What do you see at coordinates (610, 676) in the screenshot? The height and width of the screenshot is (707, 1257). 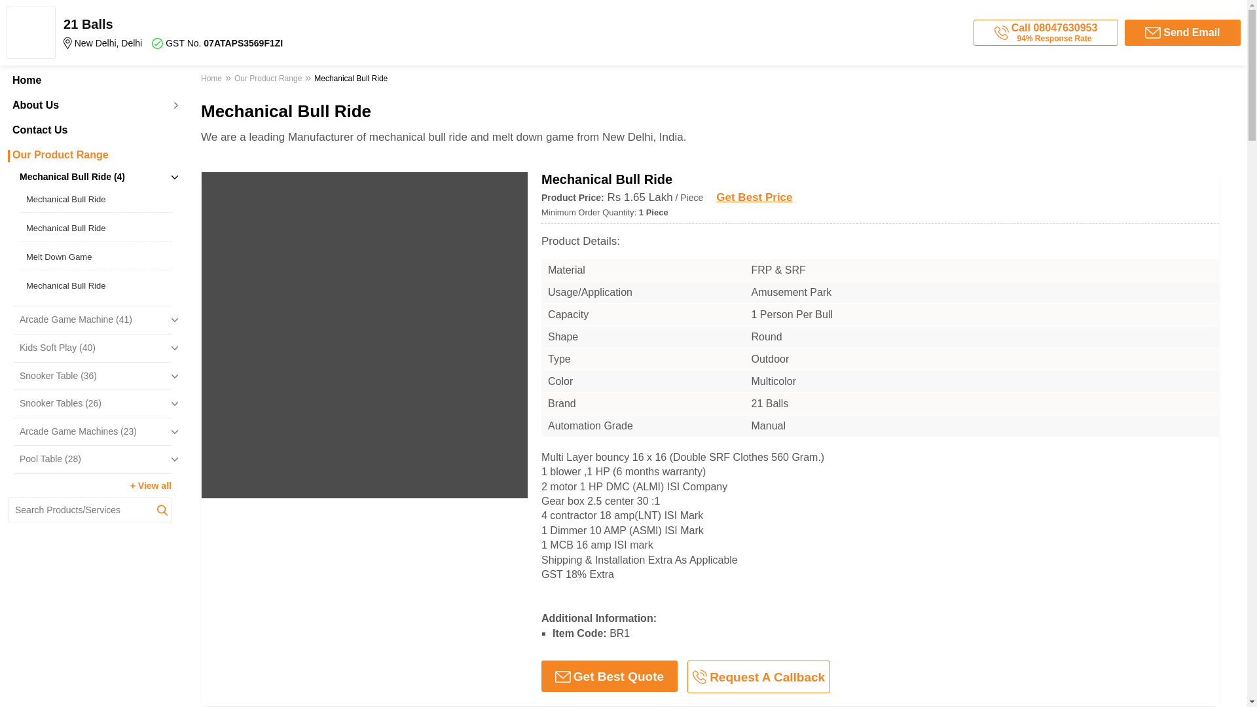 I see `Get Best Quote` at bounding box center [610, 676].